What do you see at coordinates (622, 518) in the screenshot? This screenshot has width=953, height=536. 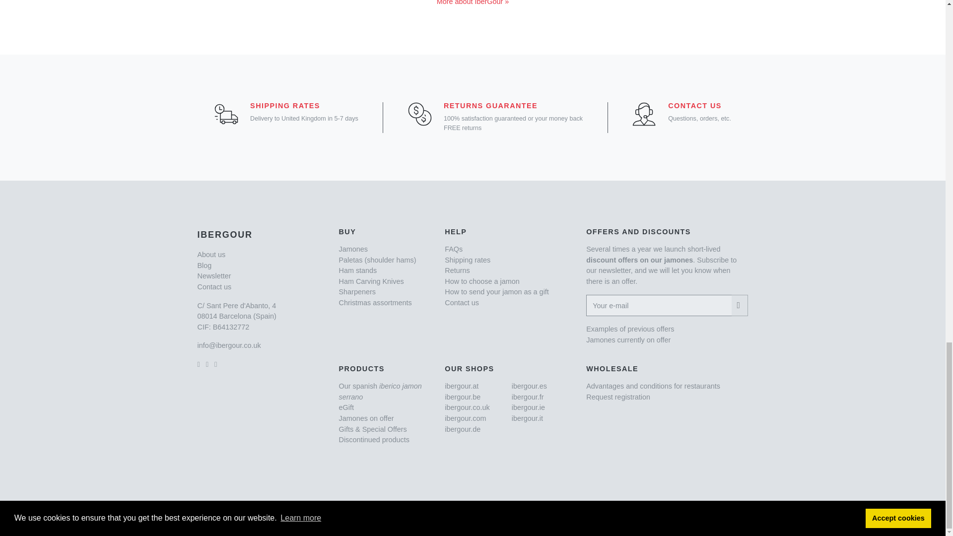 I see `American Express` at bounding box center [622, 518].